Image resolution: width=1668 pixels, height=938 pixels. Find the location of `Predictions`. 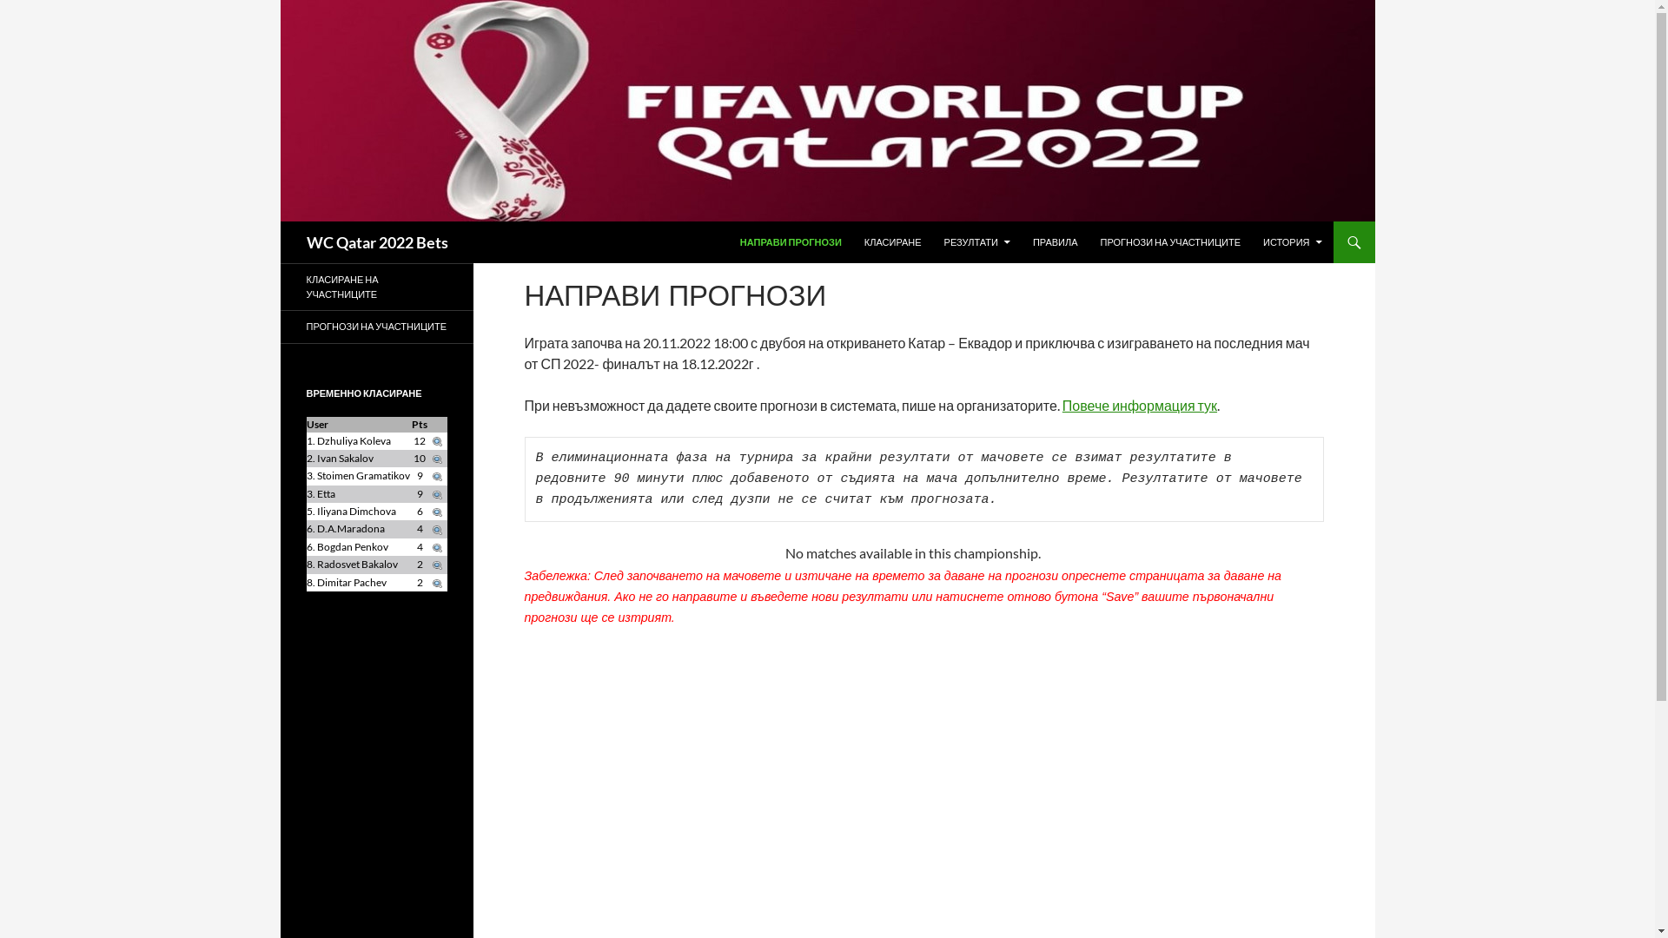

Predictions is located at coordinates (437, 441).